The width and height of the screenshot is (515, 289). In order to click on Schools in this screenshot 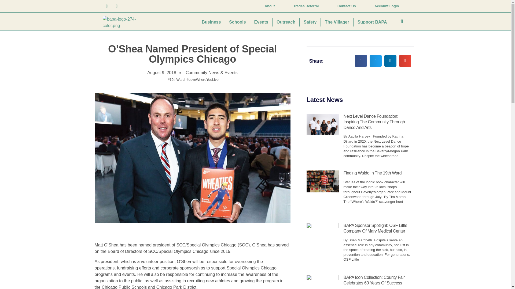, I will do `click(237, 22)`.